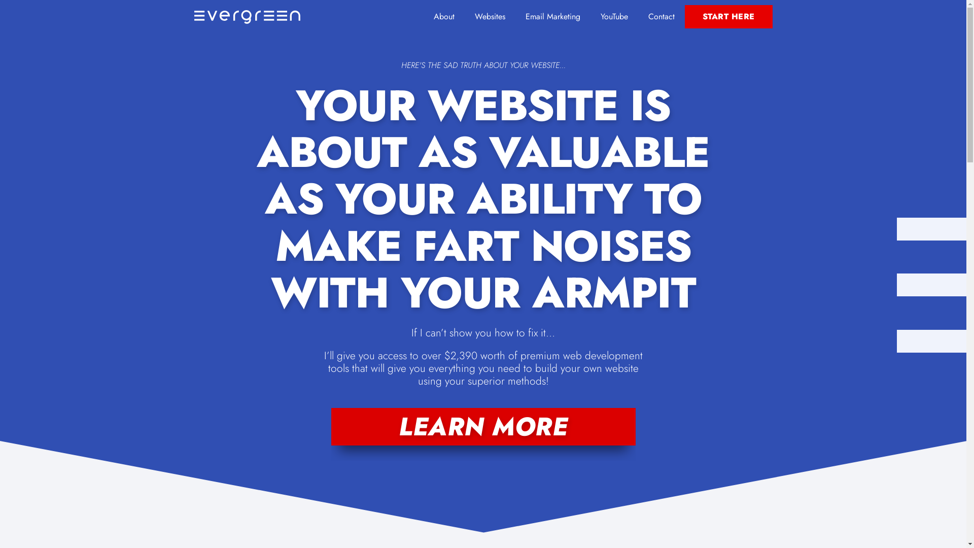 The width and height of the screenshot is (974, 548). I want to click on Email Marketing, so click(553, 17).